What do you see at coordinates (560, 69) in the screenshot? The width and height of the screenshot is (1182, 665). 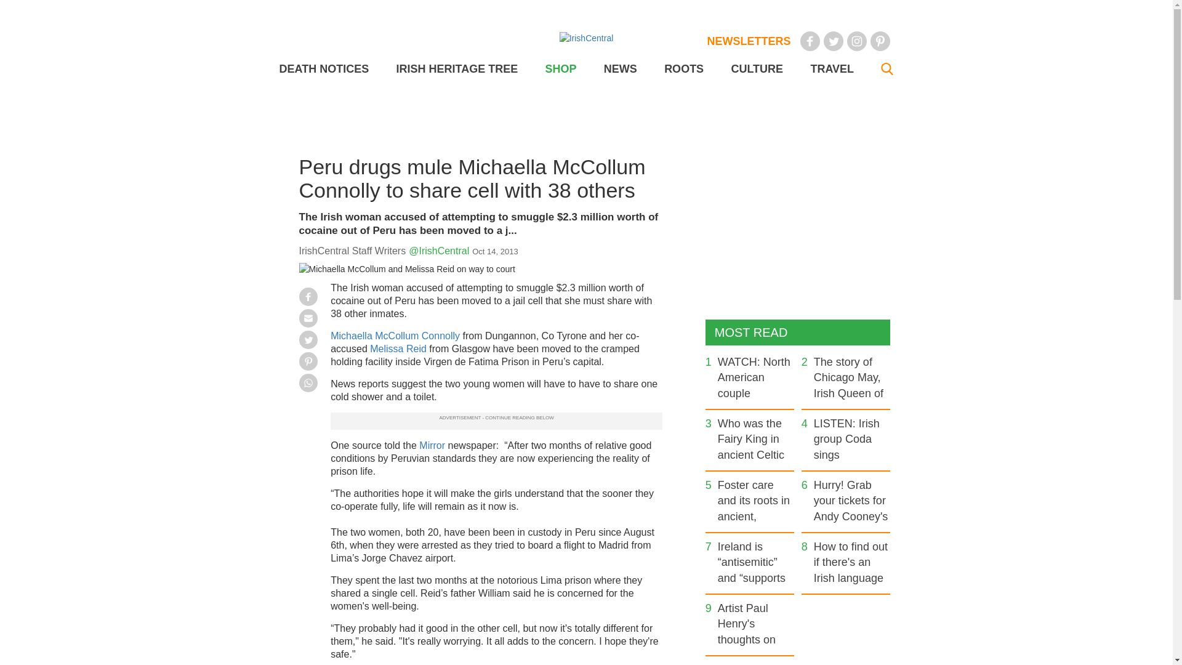 I see `SHOP` at bounding box center [560, 69].